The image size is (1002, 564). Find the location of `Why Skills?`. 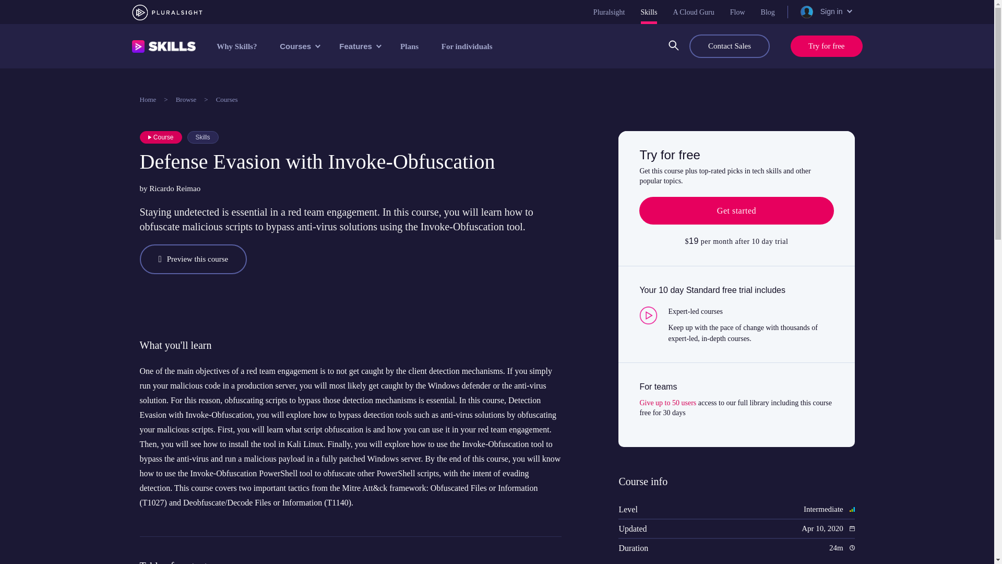

Why Skills? is located at coordinates (237, 46).